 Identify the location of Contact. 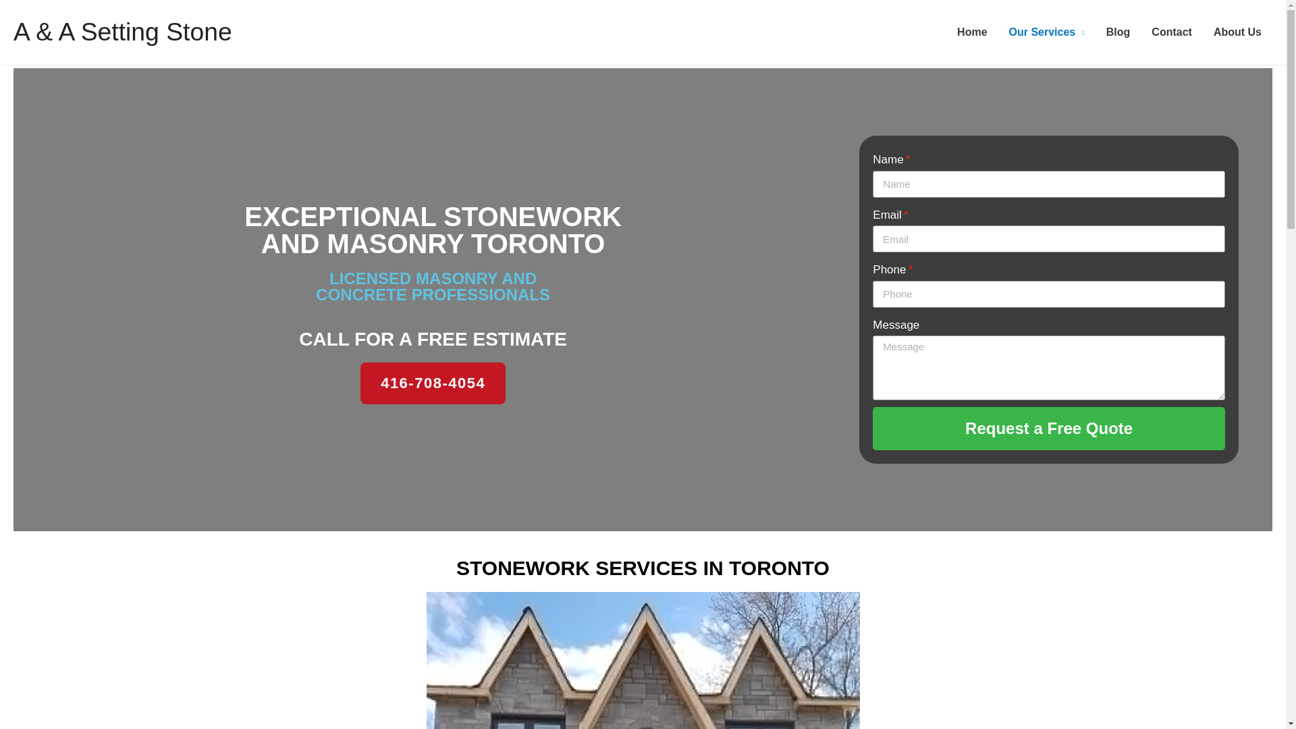
(1171, 32).